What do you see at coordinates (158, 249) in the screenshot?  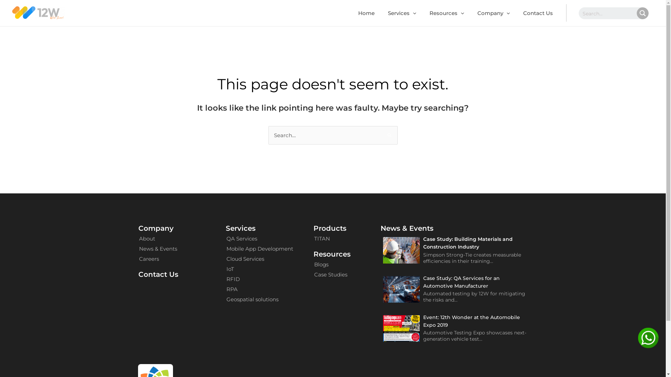 I see `News & Events` at bounding box center [158, 249].